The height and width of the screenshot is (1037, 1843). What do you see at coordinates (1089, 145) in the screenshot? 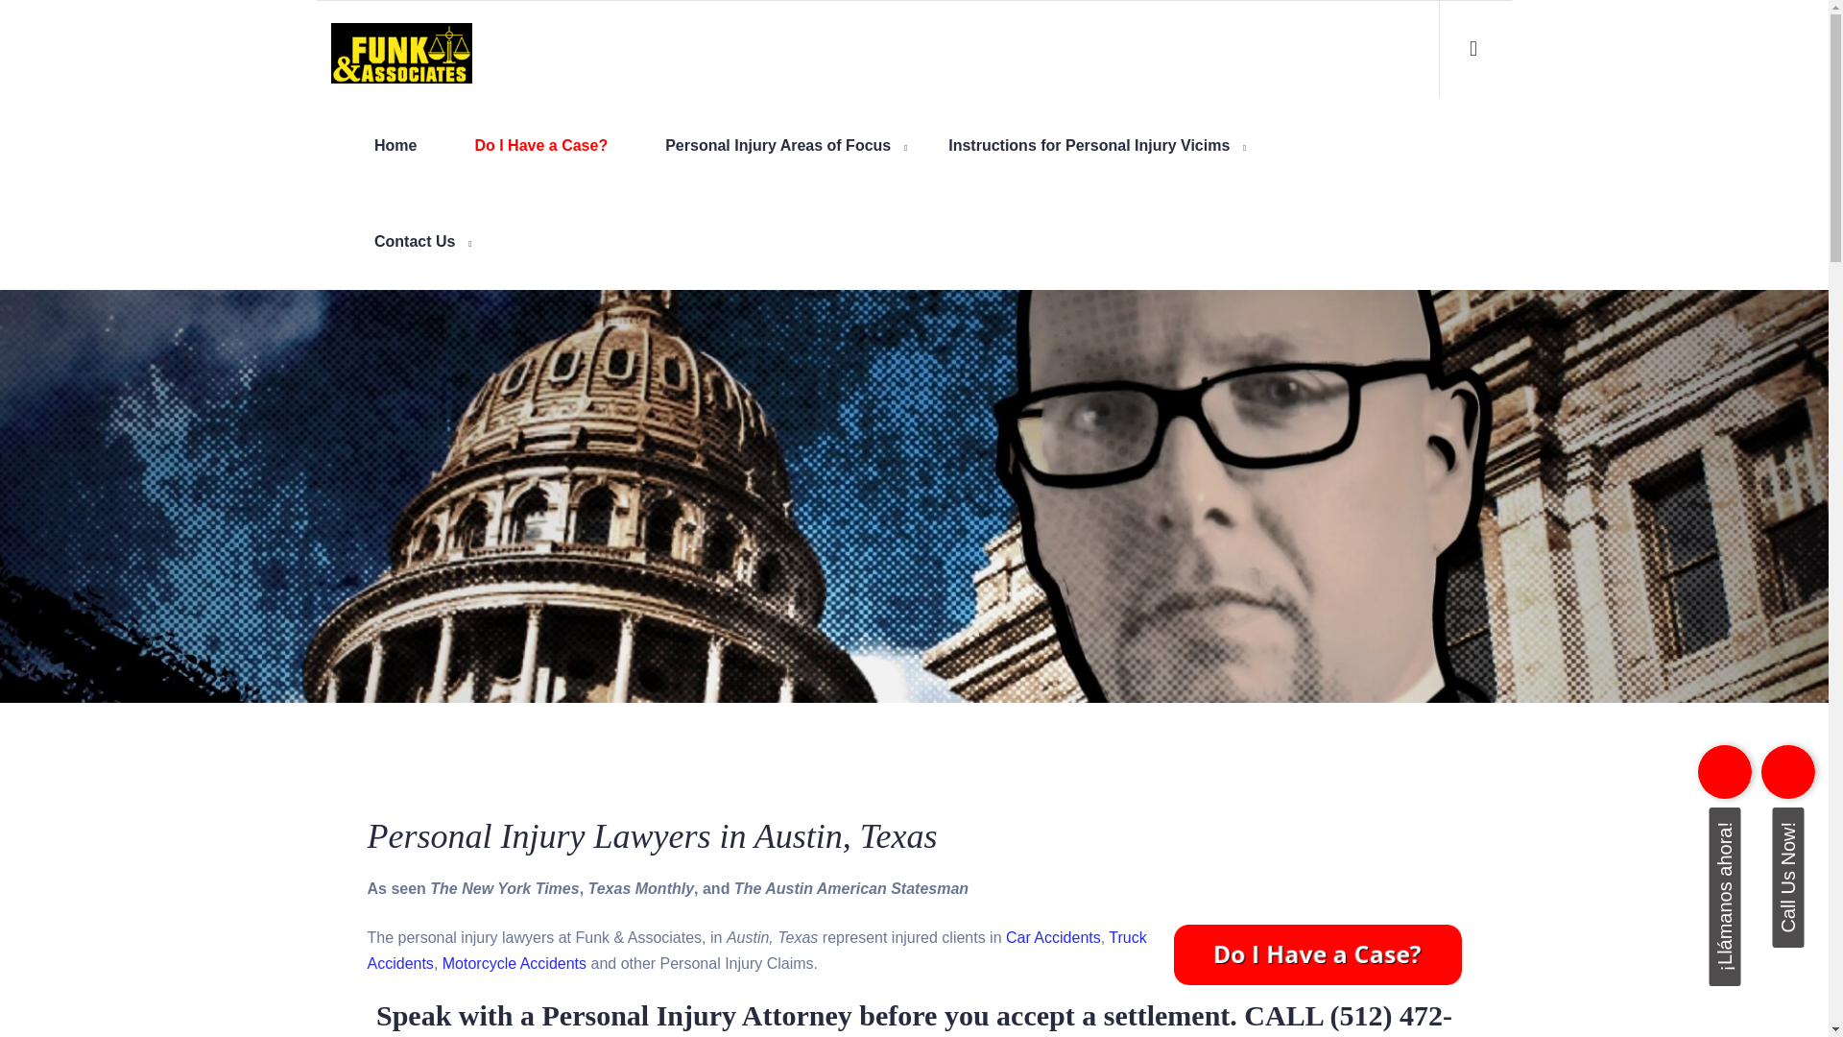
I see `Instructions for Personal Injury Vicims` at bounding box center [1089, 145].